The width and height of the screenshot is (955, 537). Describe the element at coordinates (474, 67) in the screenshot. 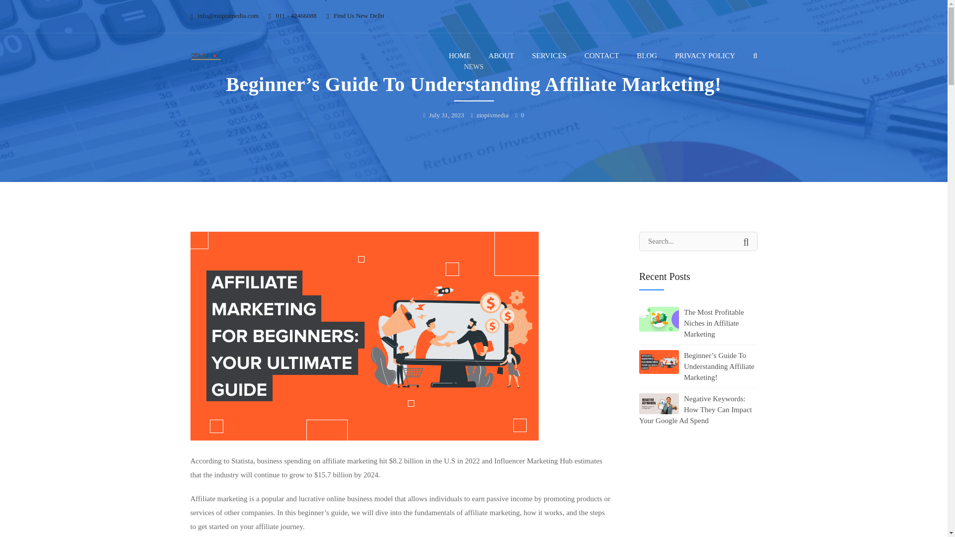

I see `NEWS` at that location.